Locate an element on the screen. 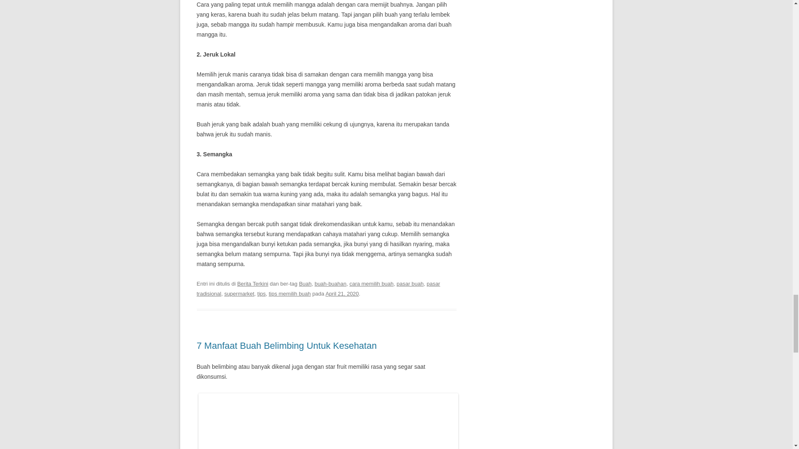 The width and height of the screenshot is (799, 449). Berita Terkini is located at coordinates (253, 284).